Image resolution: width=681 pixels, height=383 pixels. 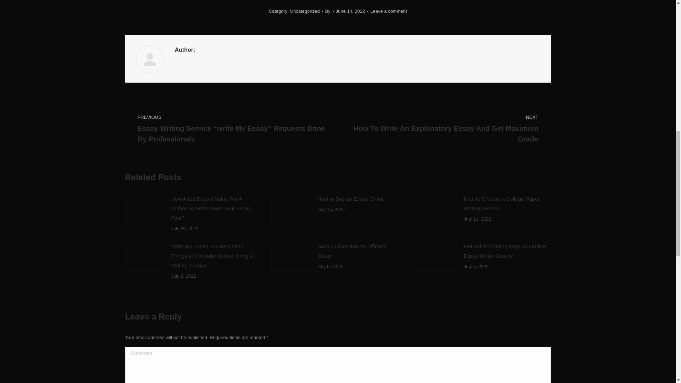 What do you see at coordinates (329, 11) in the screenshot?
I see `View all posts by ` at bounding box center [329, 11].